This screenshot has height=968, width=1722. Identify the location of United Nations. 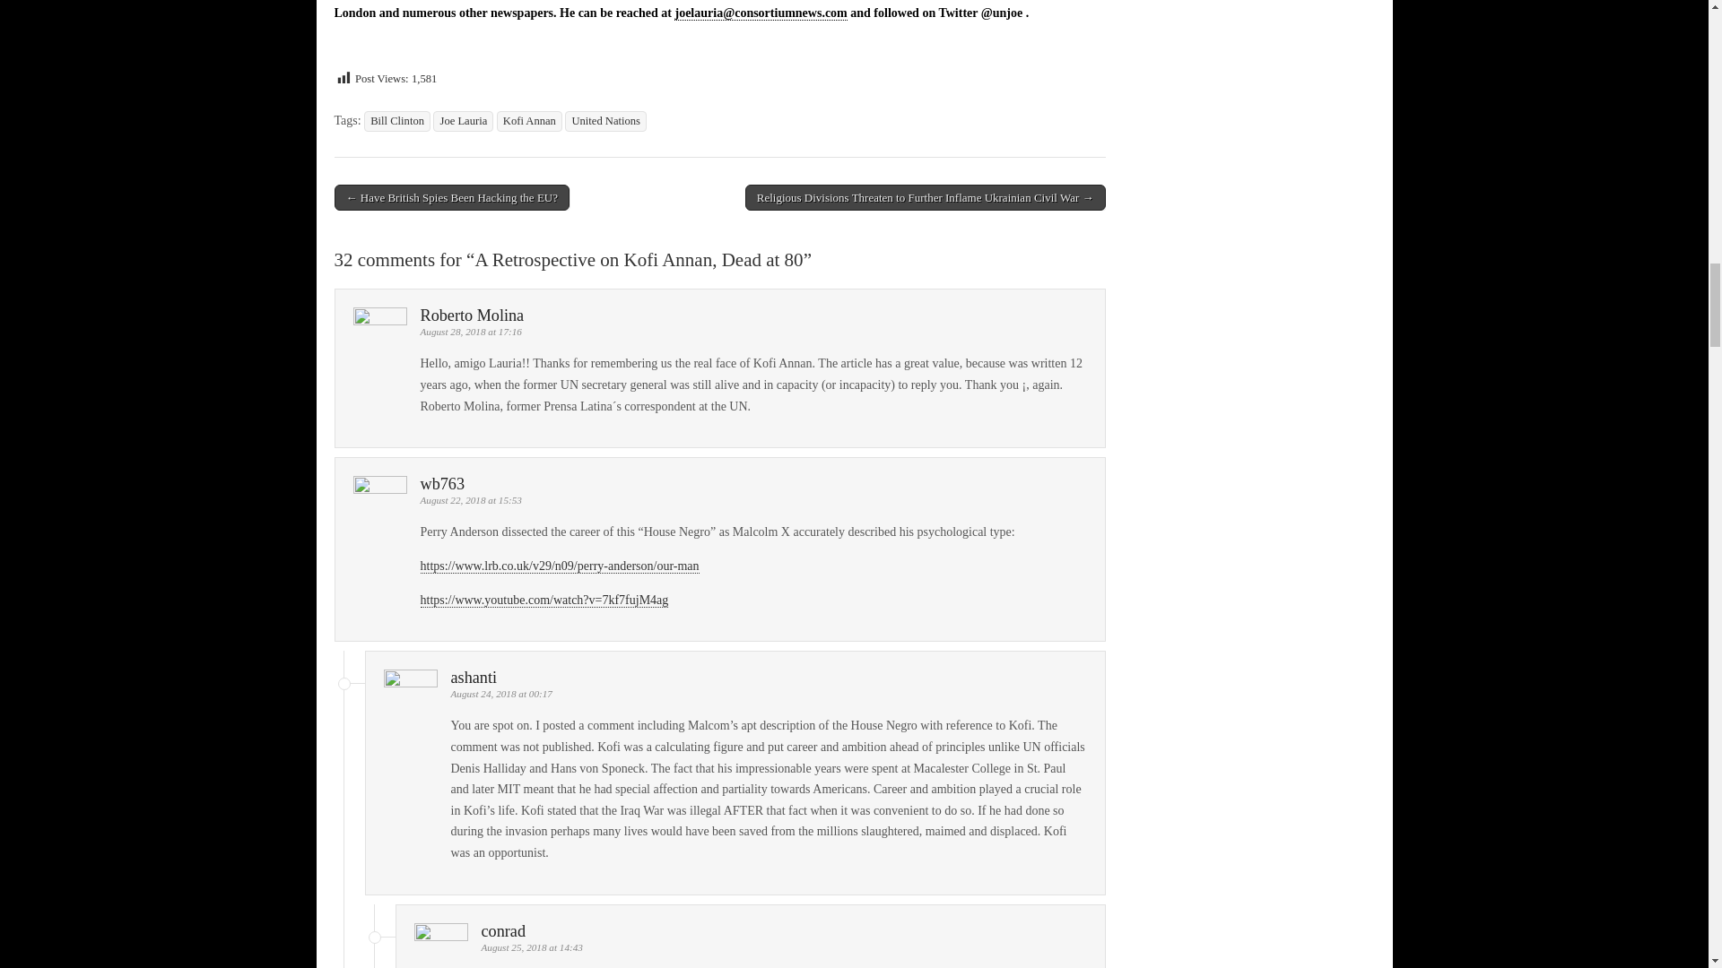
(605, 121).